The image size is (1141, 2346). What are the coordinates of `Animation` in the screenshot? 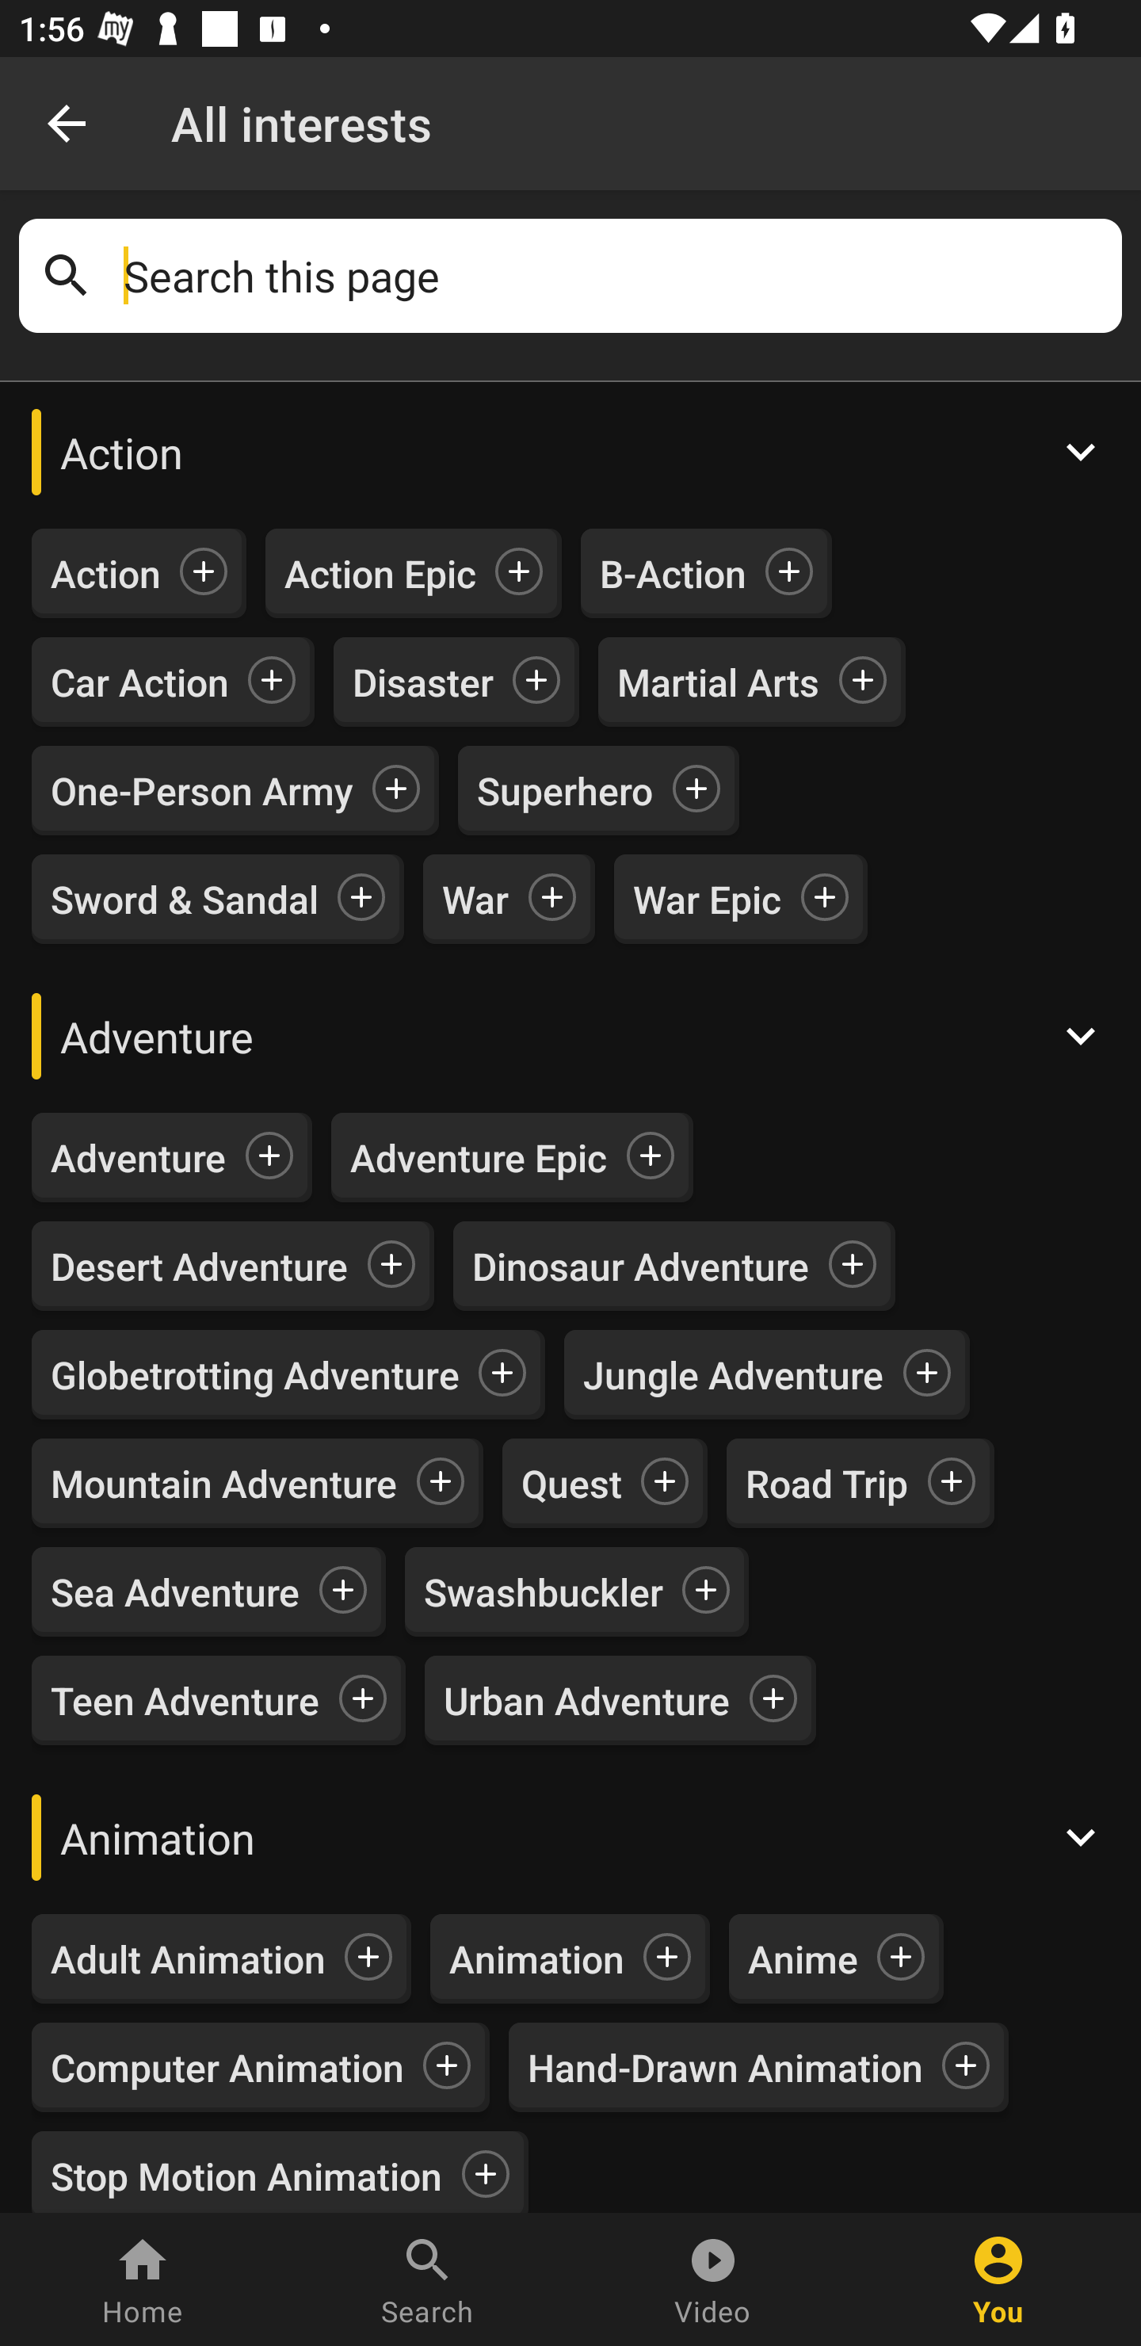 It's located at (570, 1837).